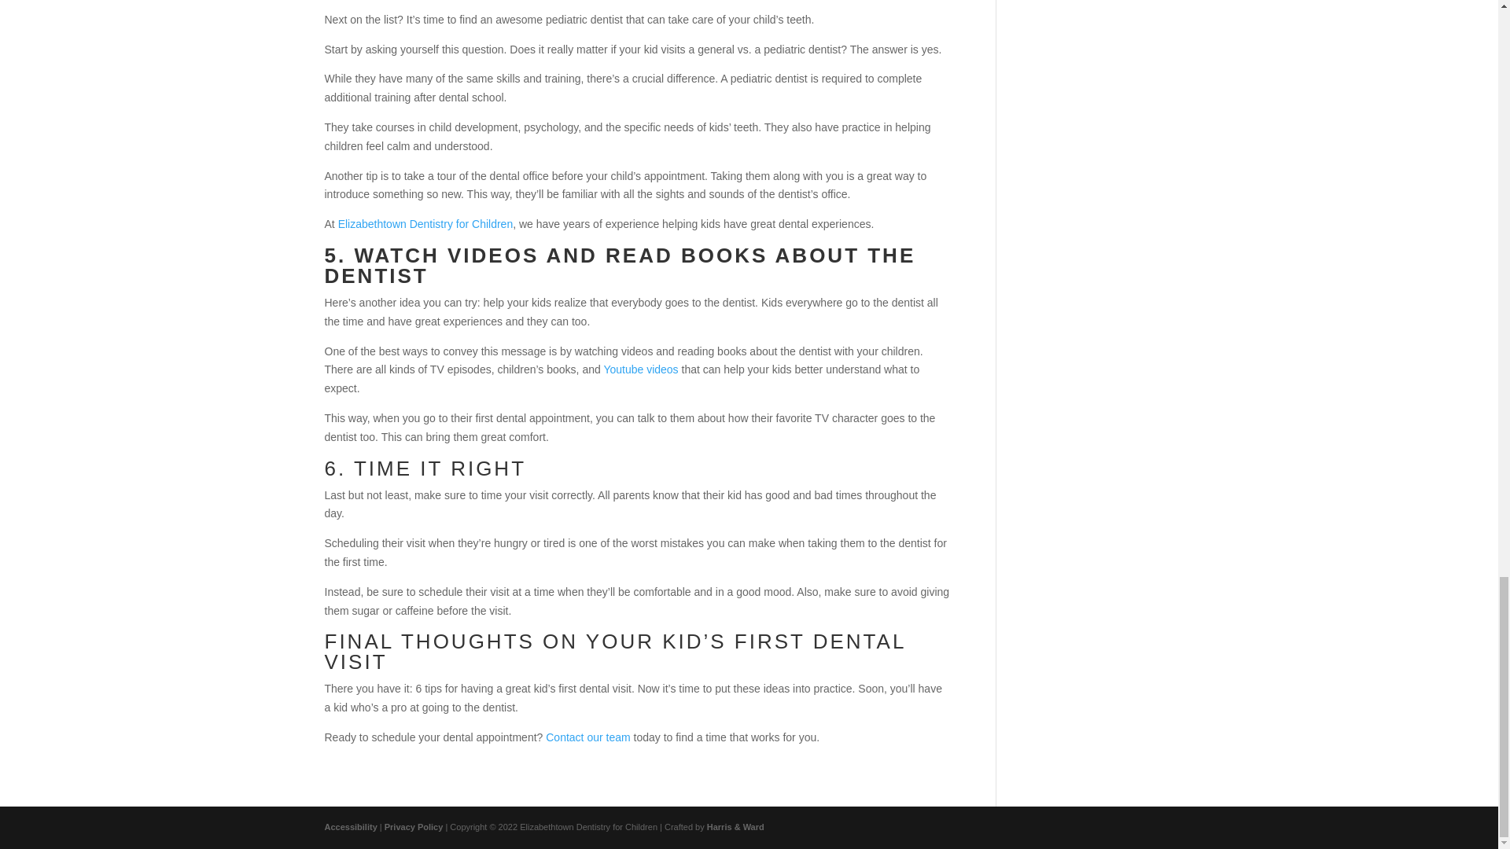 Image resolution: width=1510 pixels, height=849 pixels. What do you see at coordinates (425, 223) in the screenshot?
I see `Elizabethtown Dentistry for Children` at bounding box center [425, 223].